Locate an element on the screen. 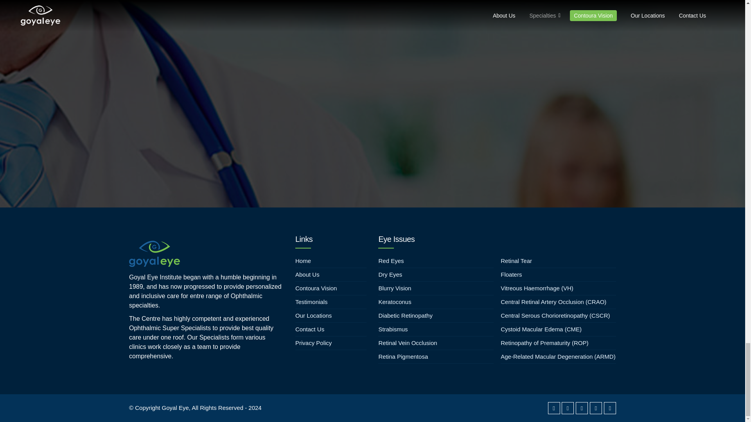 The height and width of the screenshot is (422, 751). Contoura Vision is located at coordinates (331, 288).